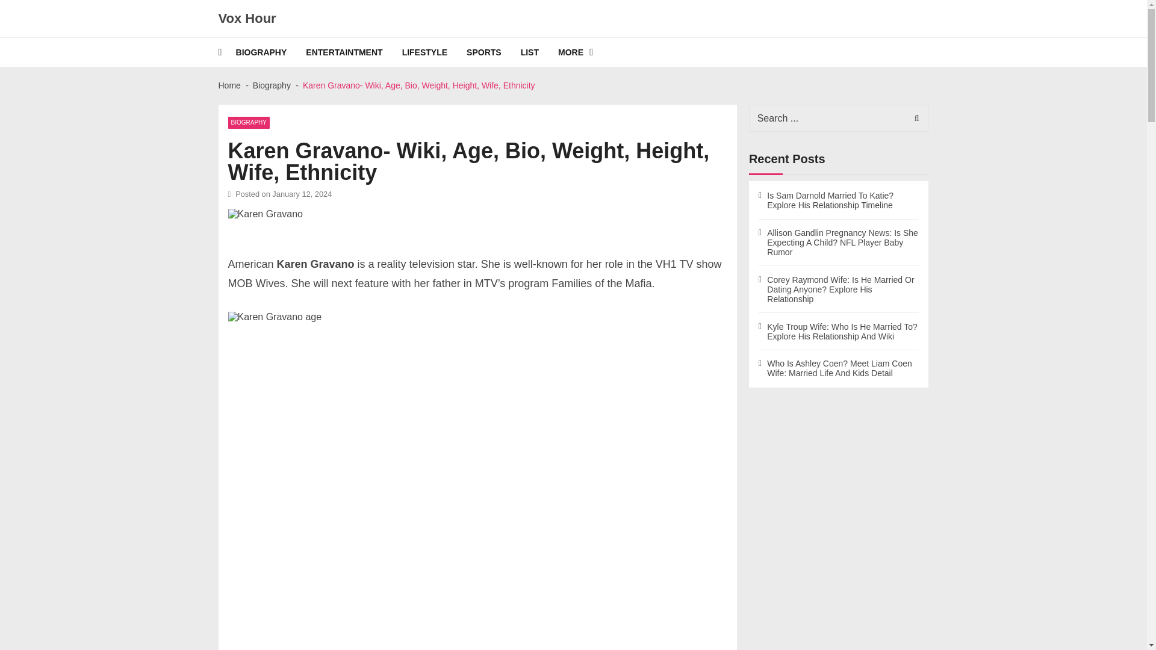 This screenshot has width=1156, height=650. Describe the element at coordinates (539, 52) in the screenshot. I see `LIST` at that location.